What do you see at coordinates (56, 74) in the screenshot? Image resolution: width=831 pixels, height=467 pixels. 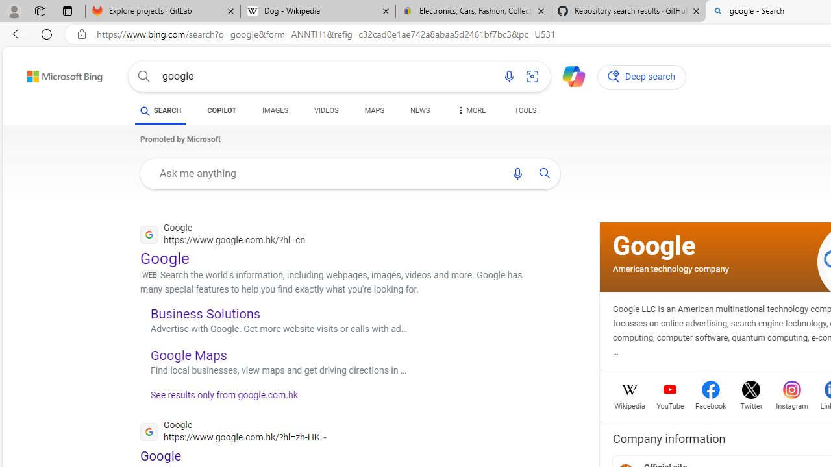 I see `Back to Bing search` at bounding box center [56, 74].